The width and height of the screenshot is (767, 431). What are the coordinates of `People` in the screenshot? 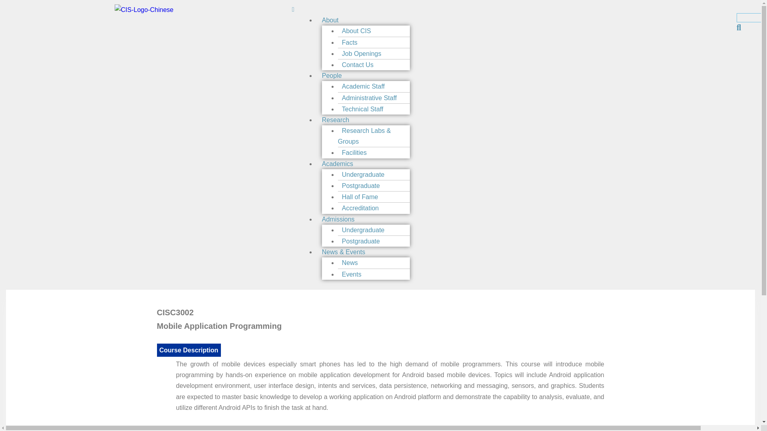 It's located at (332, 75).